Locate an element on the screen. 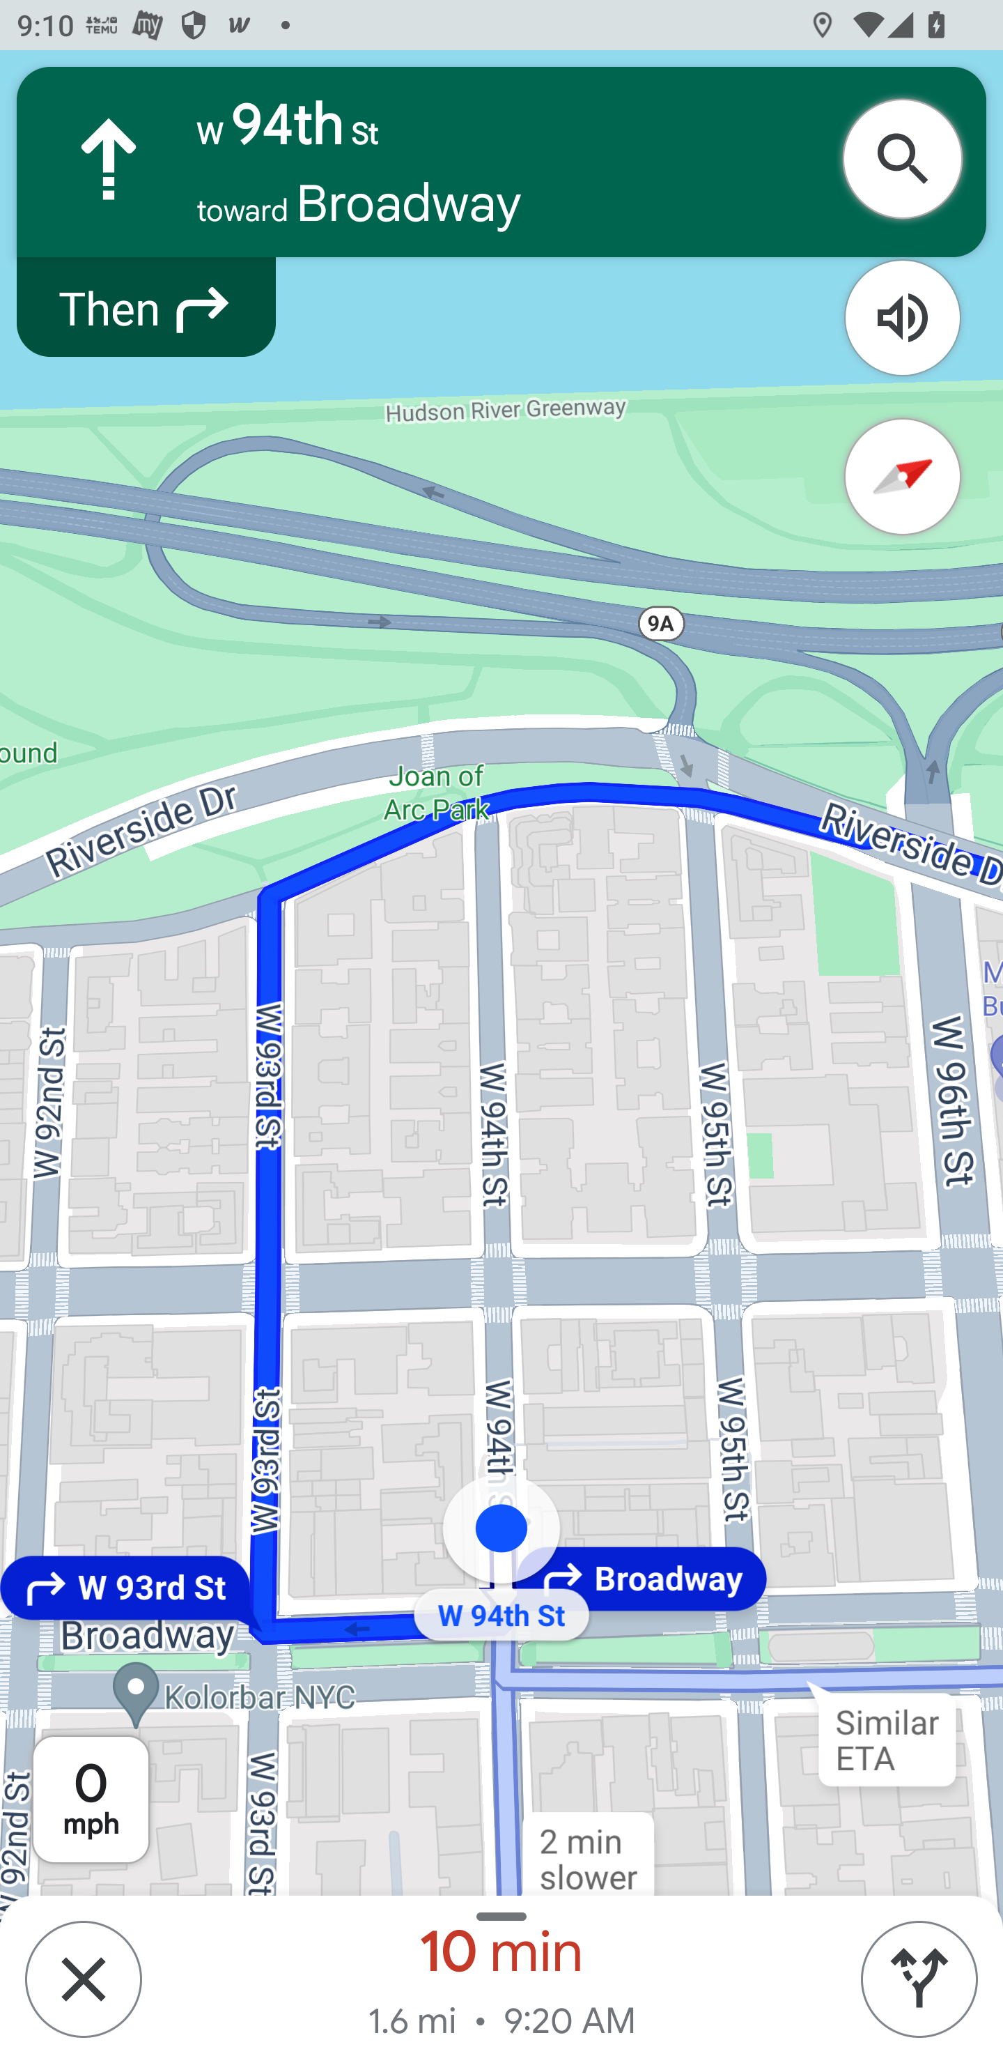 Image resolution: width=1003 pixels, height=2063 pixels. Map bearing 299 degrees. is located at coordinates (903, 477).